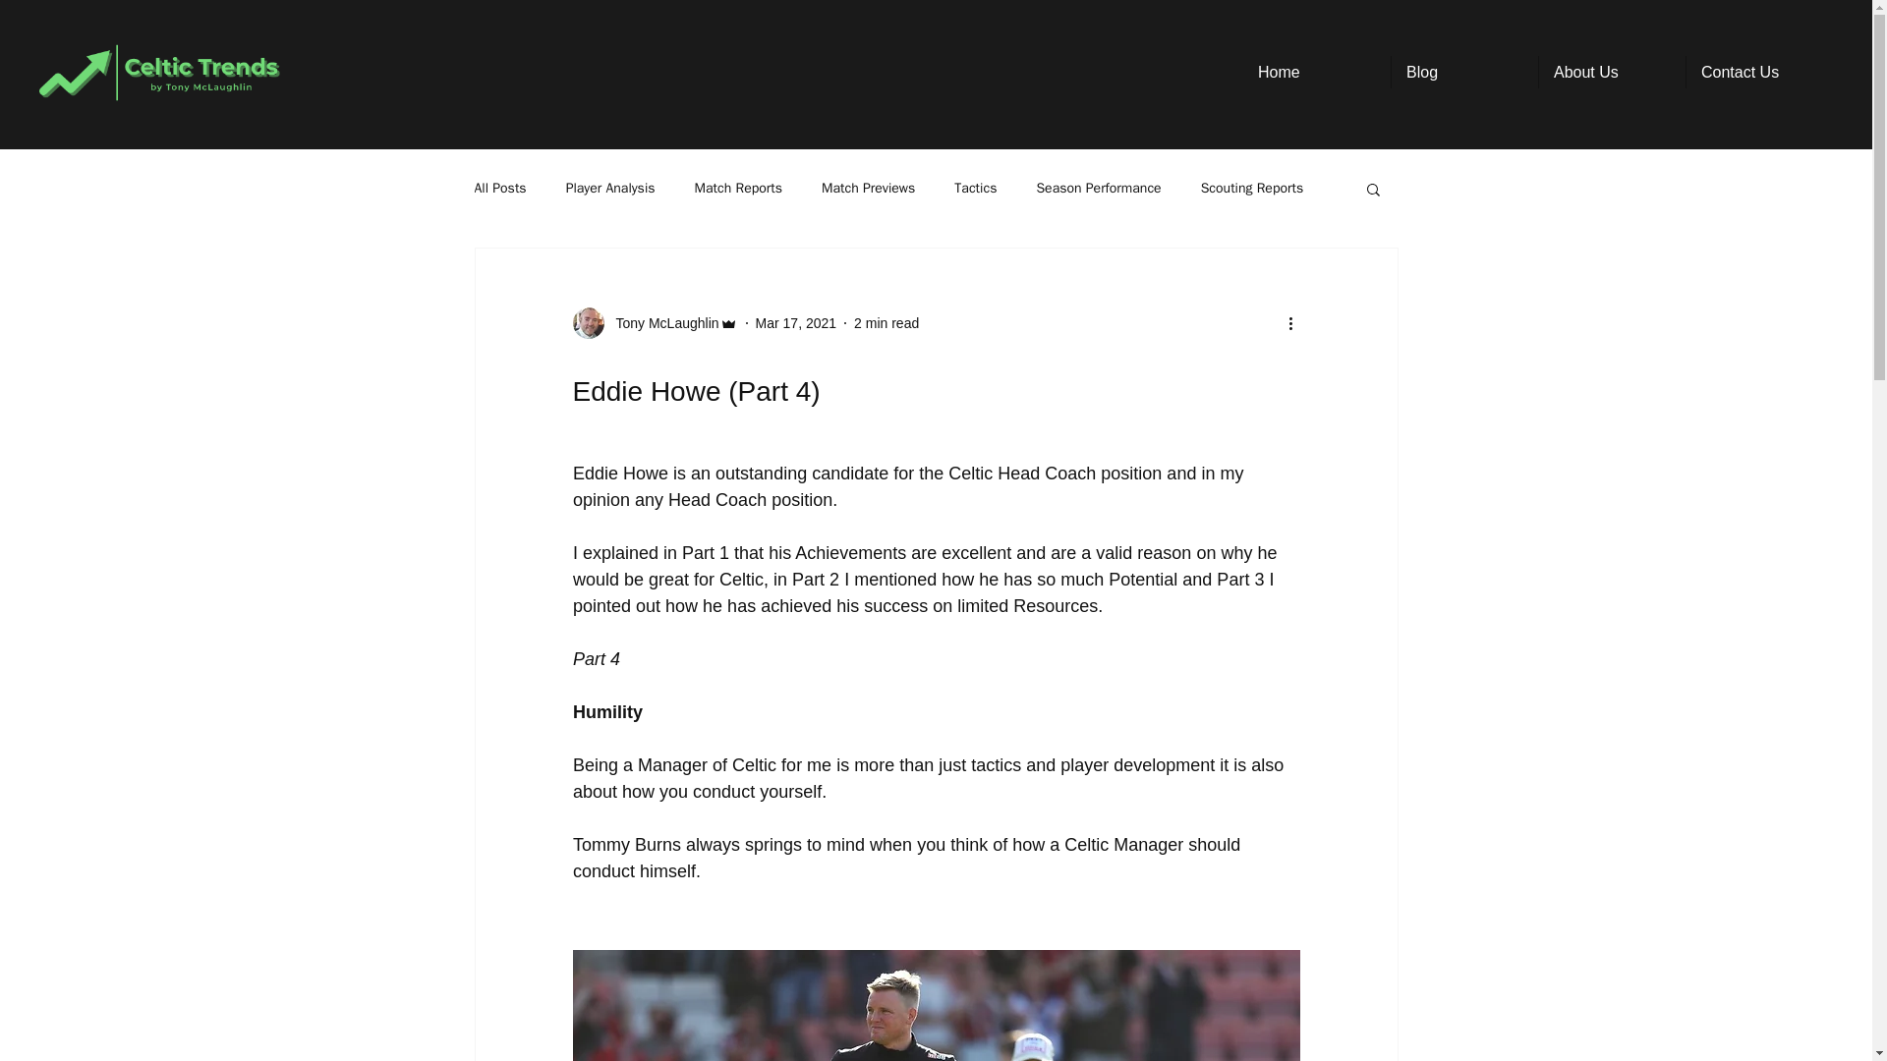 Image resolution: width=1887 pixels, height=1061 pixels. What do you see at coordinates (886, 321) in the screenshot?
I see `2 min read` at bounding box center [886, 321].